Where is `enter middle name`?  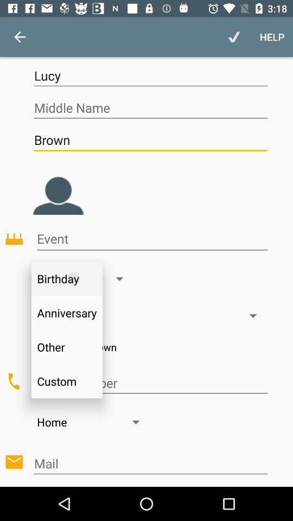
enter middle name is located at coordinates (151, 107).